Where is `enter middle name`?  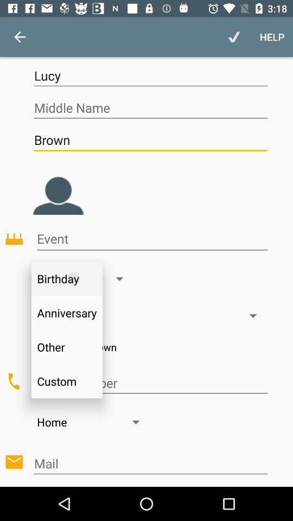
enter middle name is located at coordinates (151, 107).